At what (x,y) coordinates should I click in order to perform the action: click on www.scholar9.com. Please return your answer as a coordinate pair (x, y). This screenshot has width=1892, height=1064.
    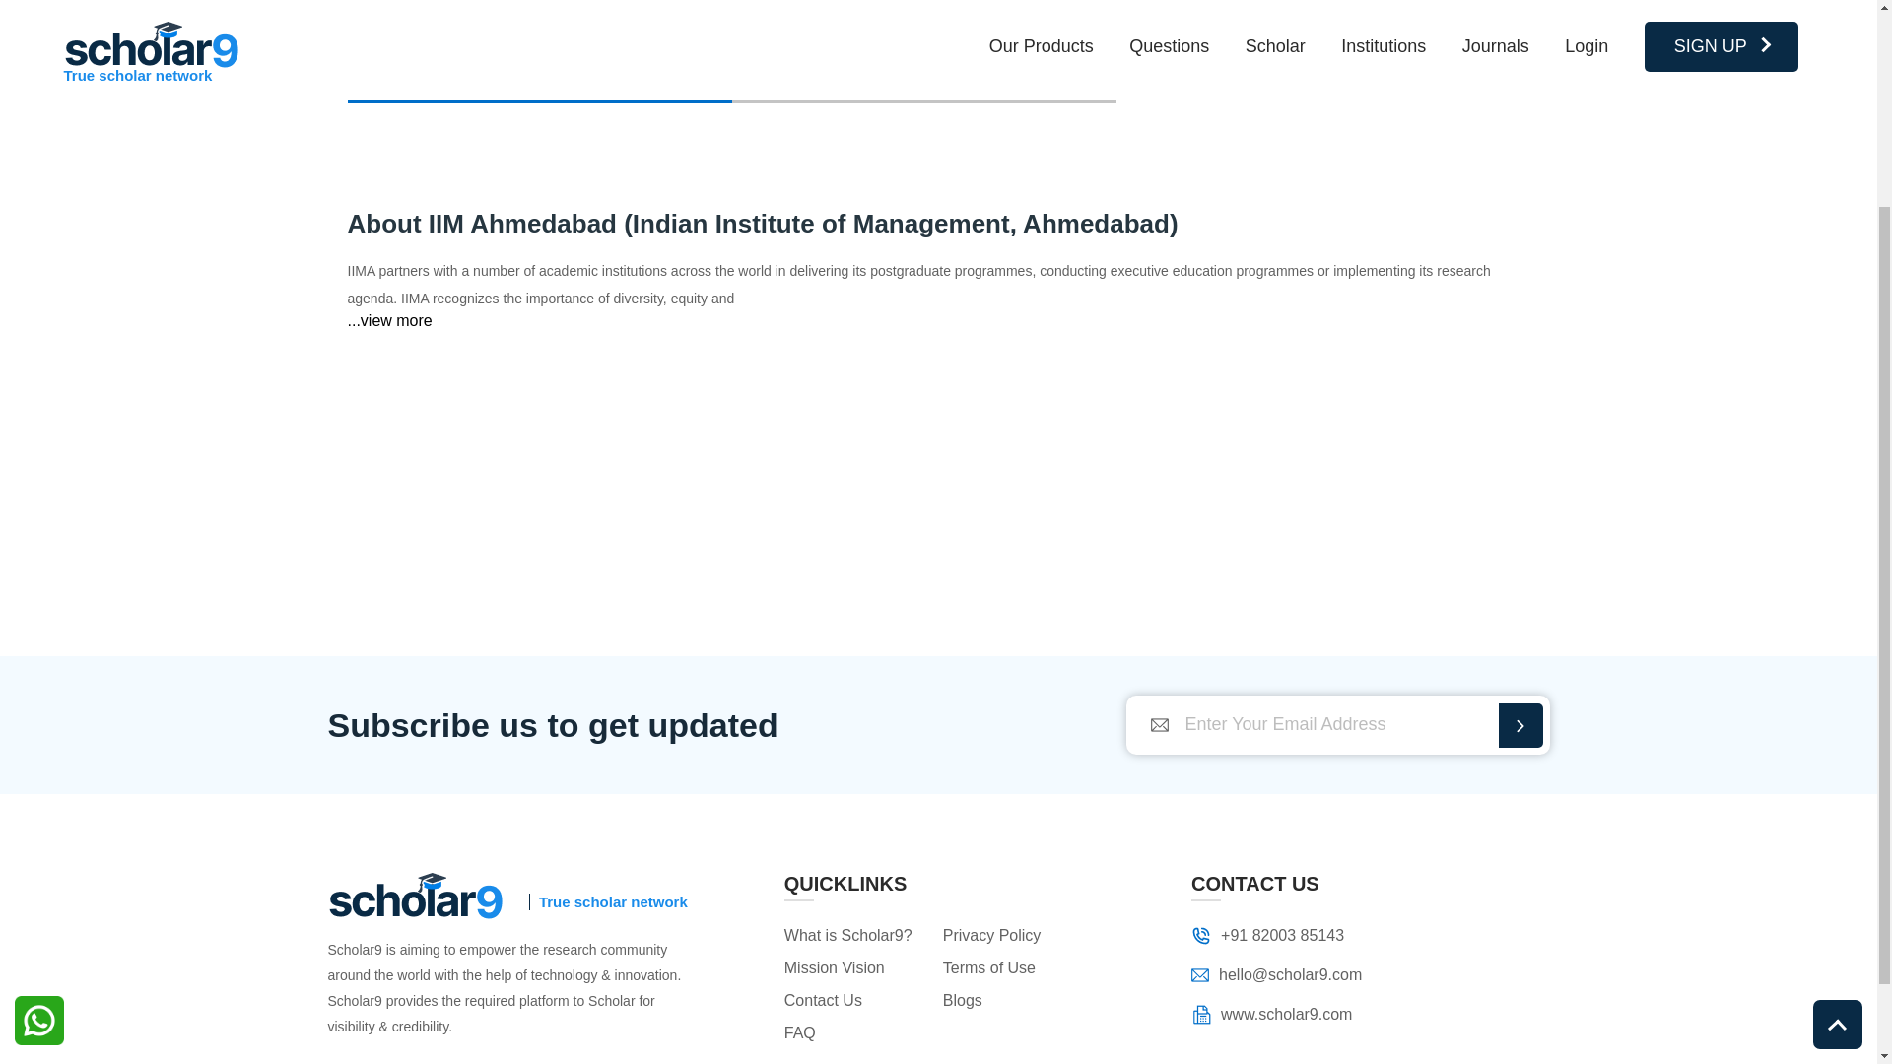
    Looking at the image, I should click on (1277, 1015).